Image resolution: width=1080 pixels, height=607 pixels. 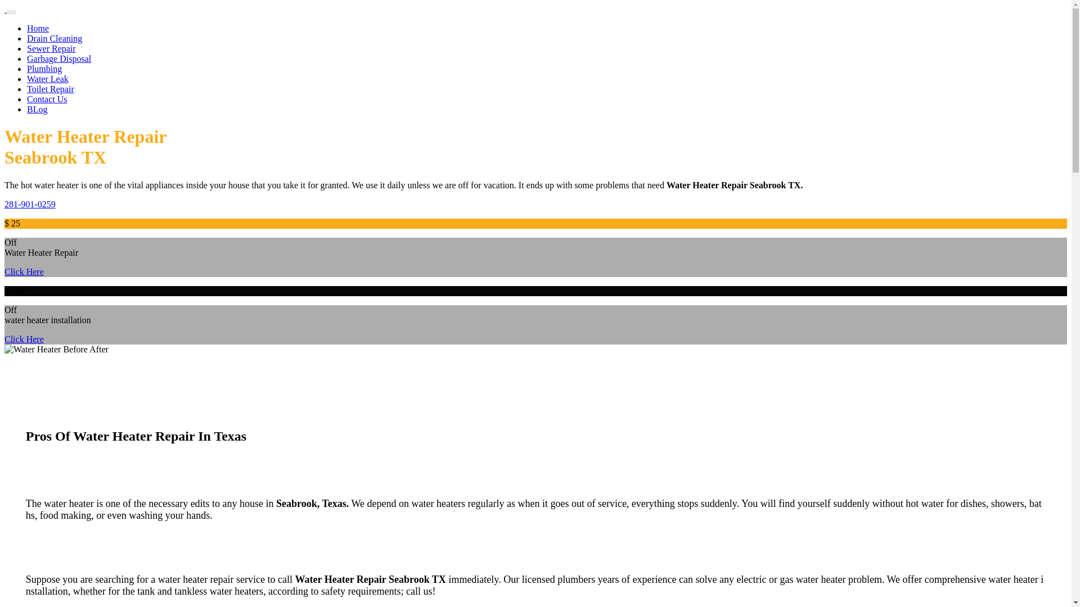 What do you see at coordinates (58, 58) in the screenshot?
I see `Garbage Disposal` at bounding box center [58, 58].